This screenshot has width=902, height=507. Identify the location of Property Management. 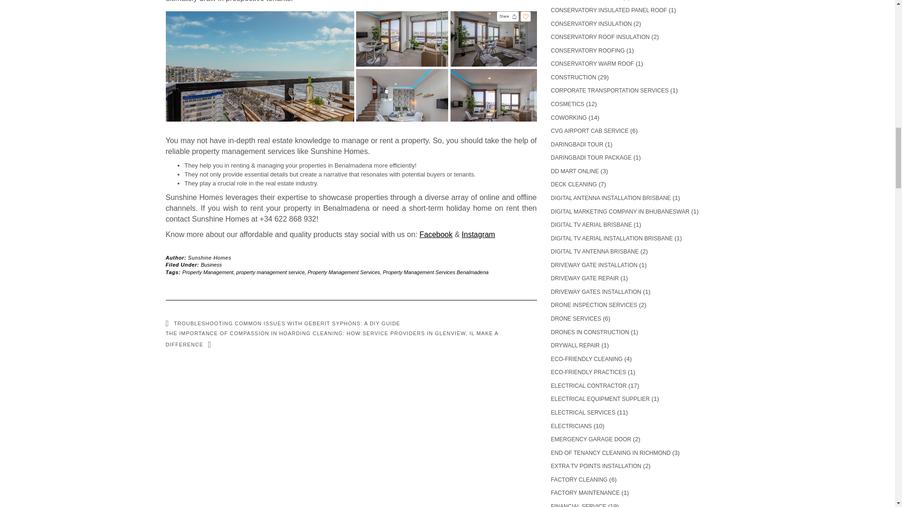
(208, 272).